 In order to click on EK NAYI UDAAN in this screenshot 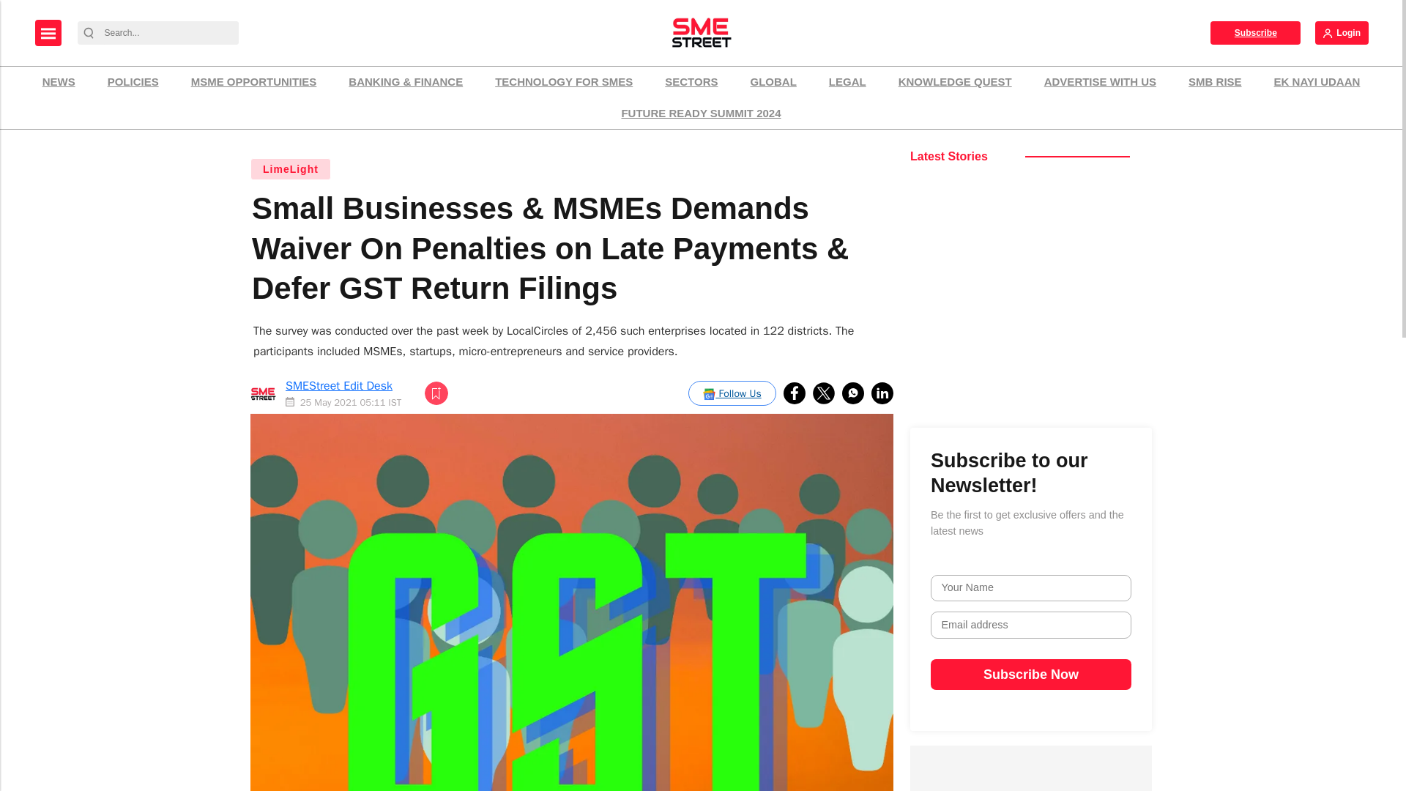, I will do `click(1317, 82)`.